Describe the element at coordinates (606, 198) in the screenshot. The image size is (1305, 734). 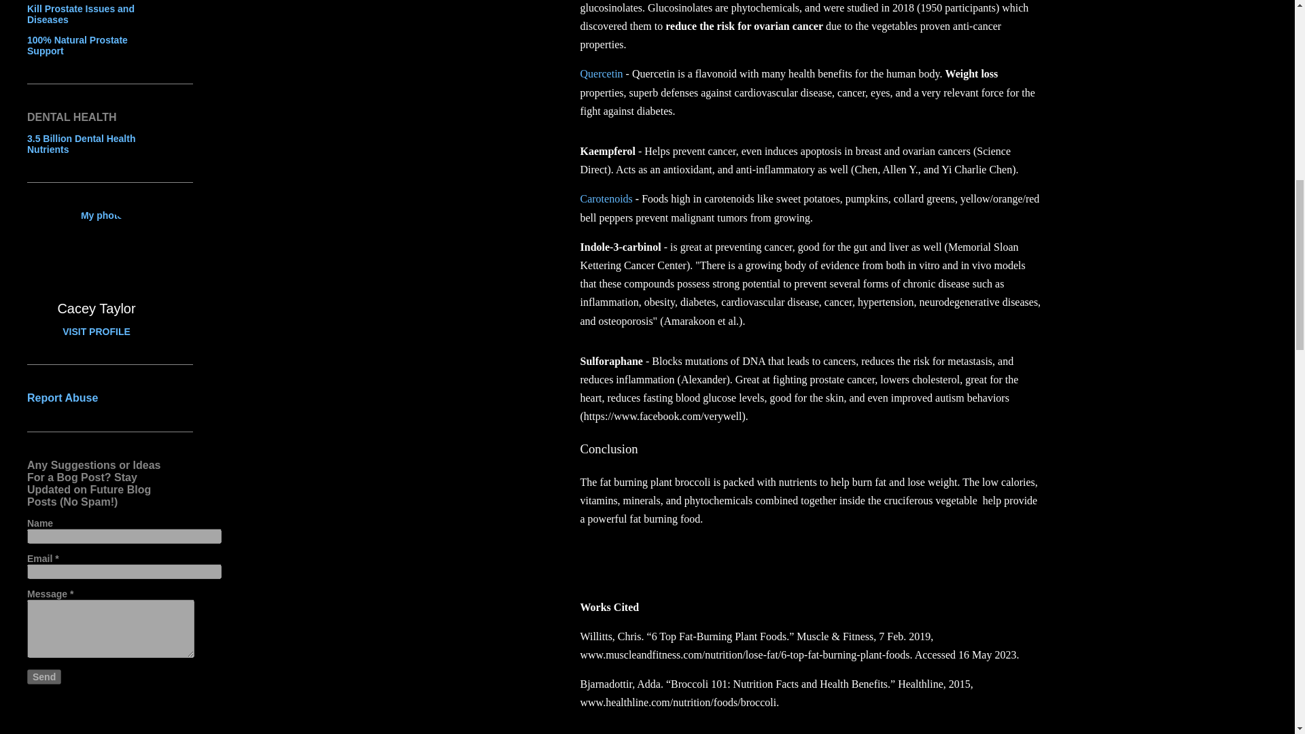
I see `Carotenoids` at that location.